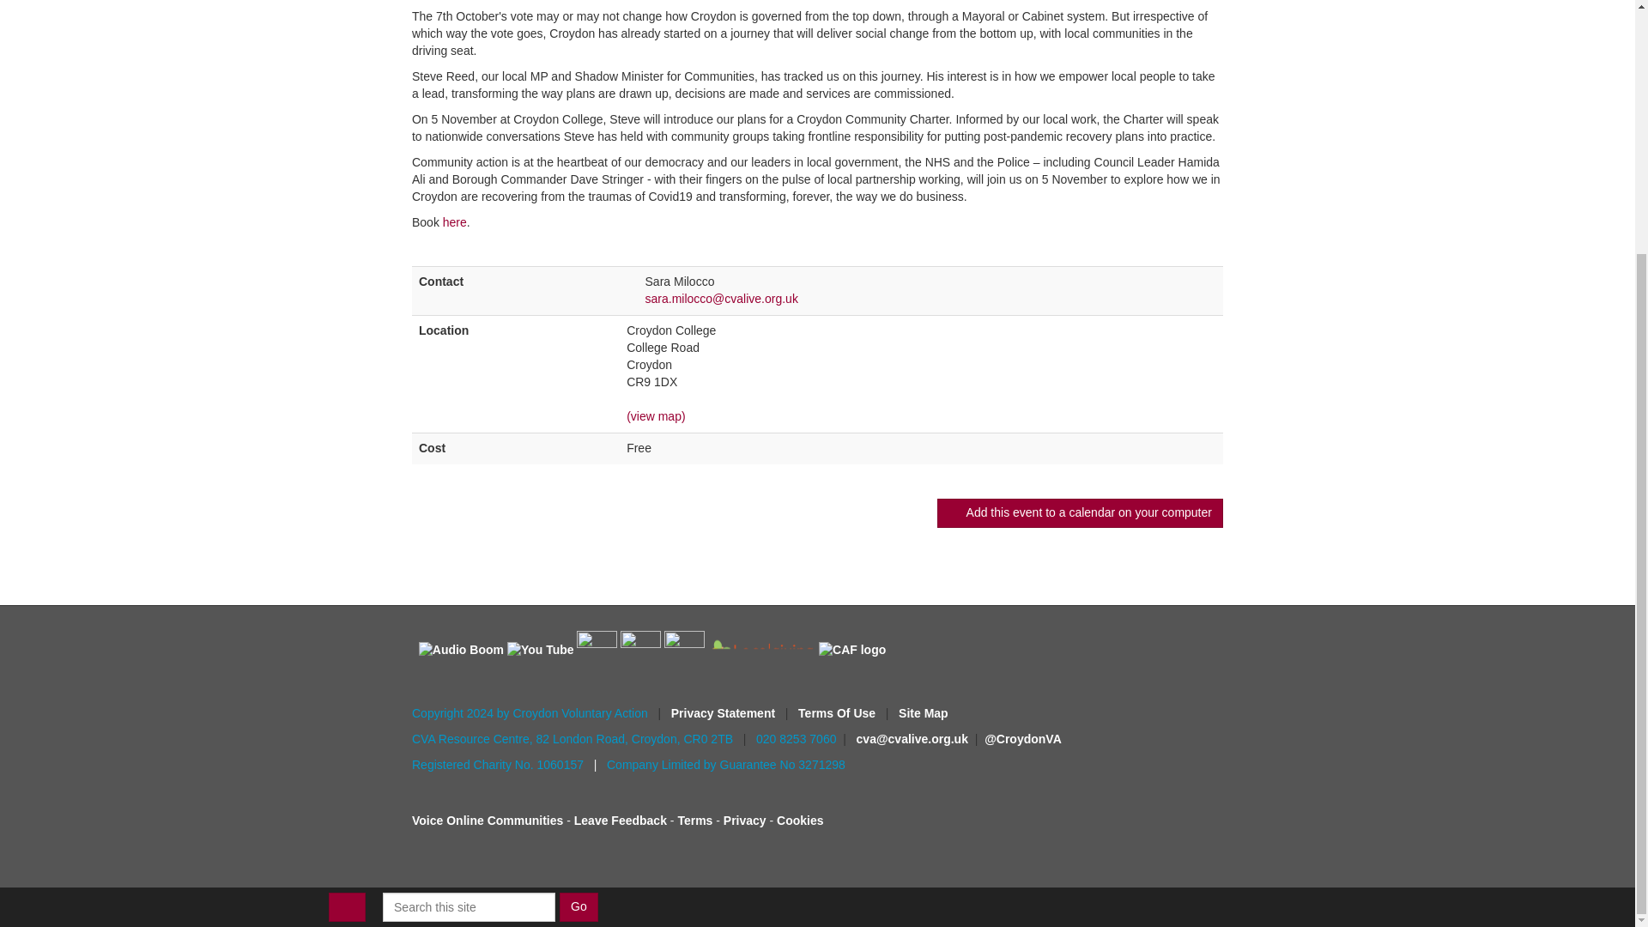 This screenshot has height=927, width=1648. Describe the element at coordinates (455, 221) in the screenshot. I see `here` at that location.